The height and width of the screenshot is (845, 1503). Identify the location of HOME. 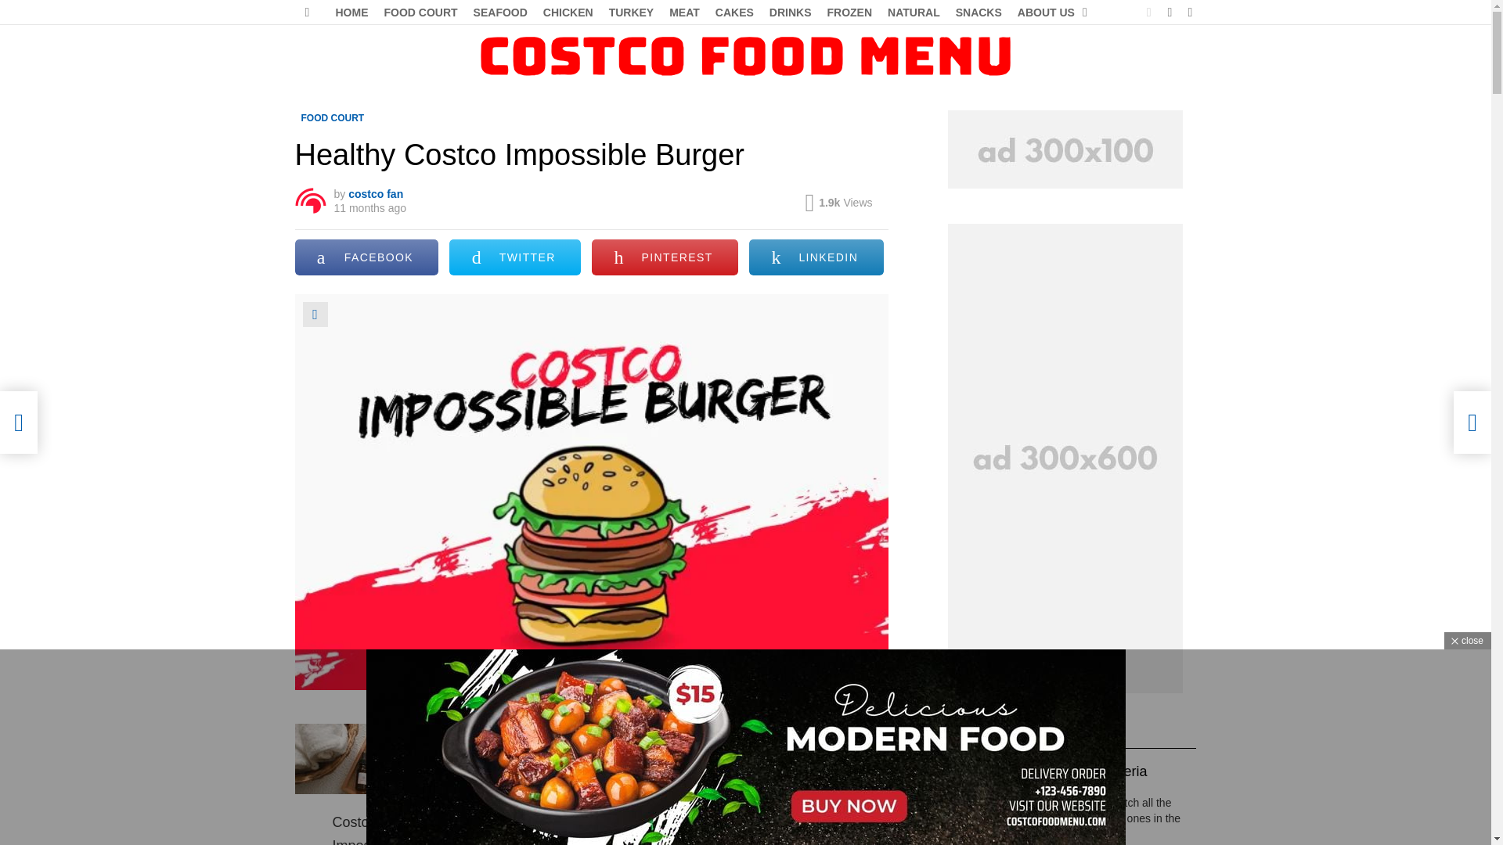
(351, 13).